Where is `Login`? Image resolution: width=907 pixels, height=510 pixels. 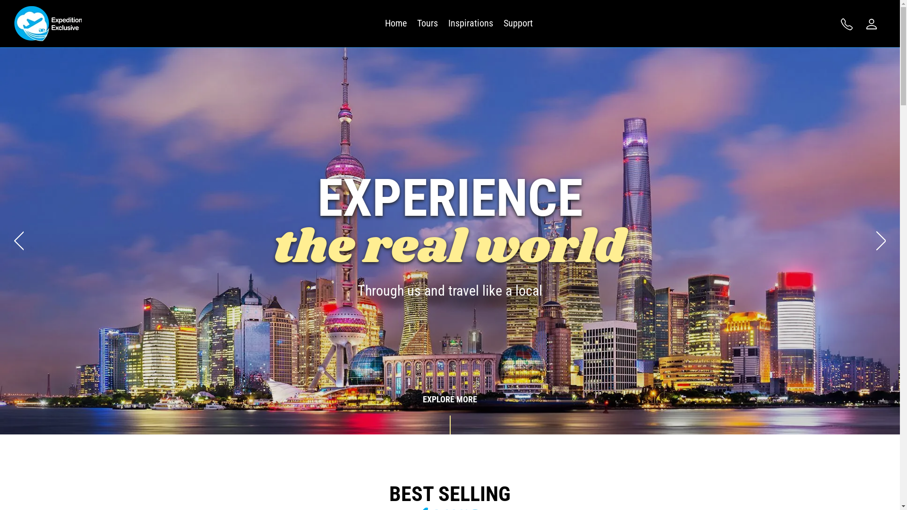
Login is located at coordinates (873, 24).